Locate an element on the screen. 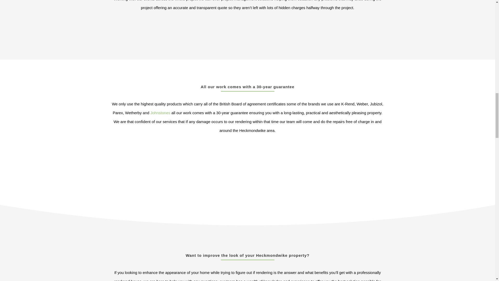 The image size is (499, 281). Johnstones is located at coordinates (161, 113).